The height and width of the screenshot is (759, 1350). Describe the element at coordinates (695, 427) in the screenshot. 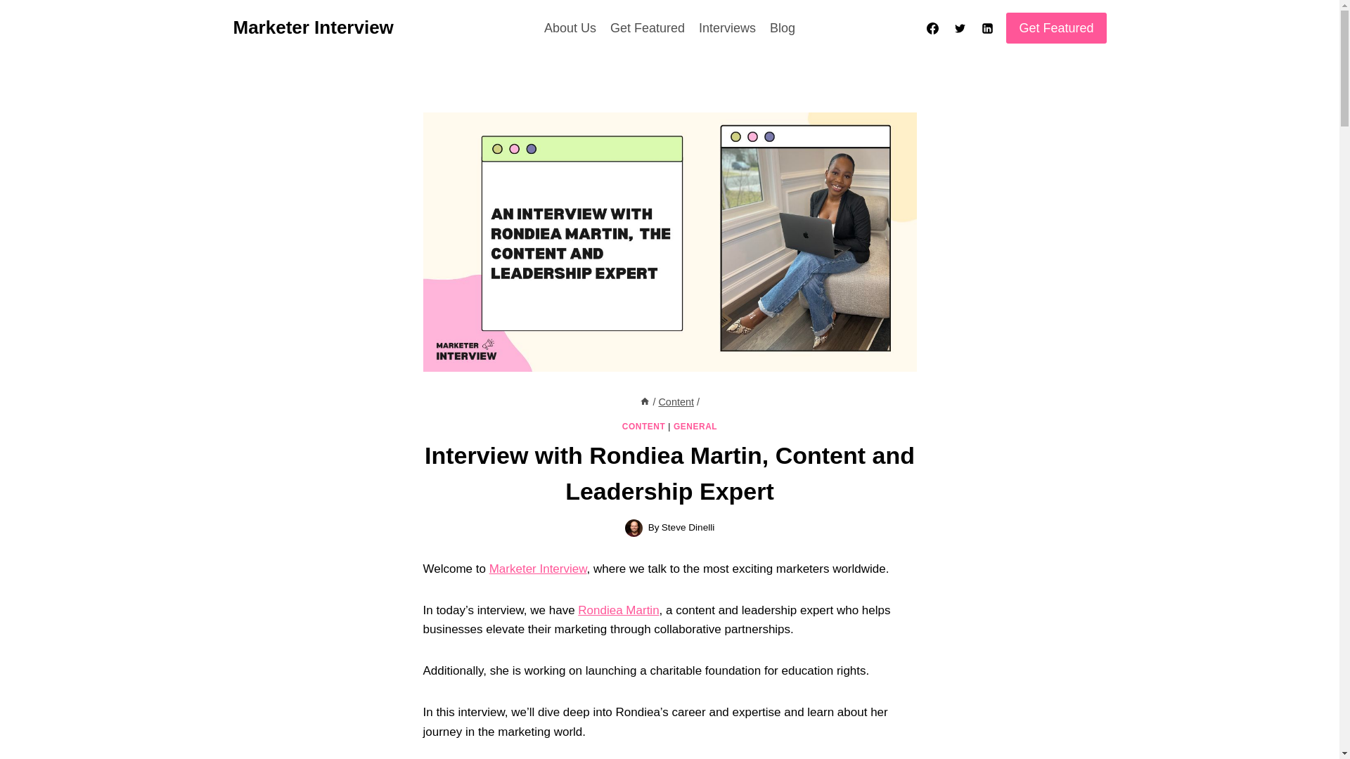

I see `GENERAL` at that location.